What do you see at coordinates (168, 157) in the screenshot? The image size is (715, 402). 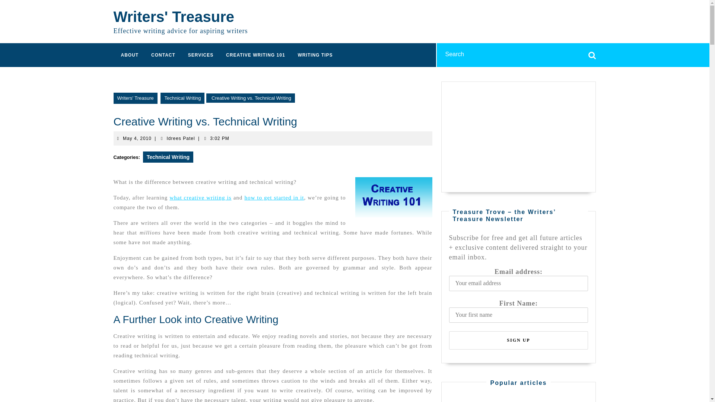 I see `Search` at bounding box center [168, 157].